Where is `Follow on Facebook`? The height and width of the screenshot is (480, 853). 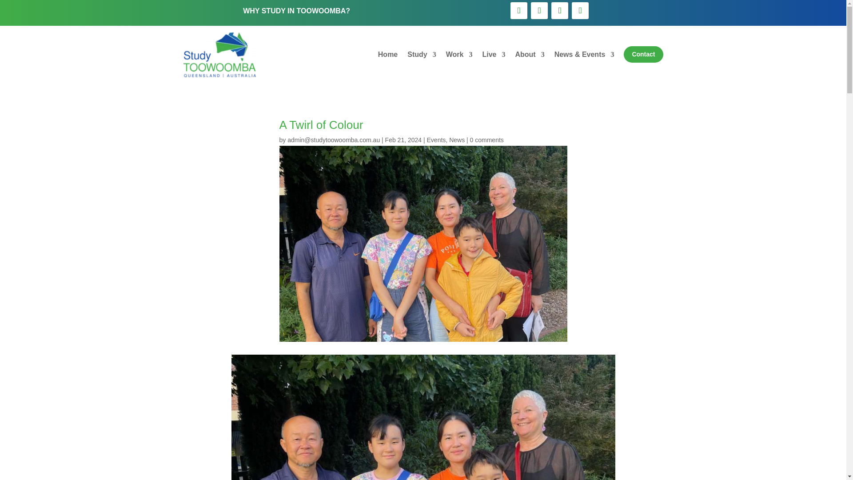
Follow on Facebook is located at coordinates (518, 11).